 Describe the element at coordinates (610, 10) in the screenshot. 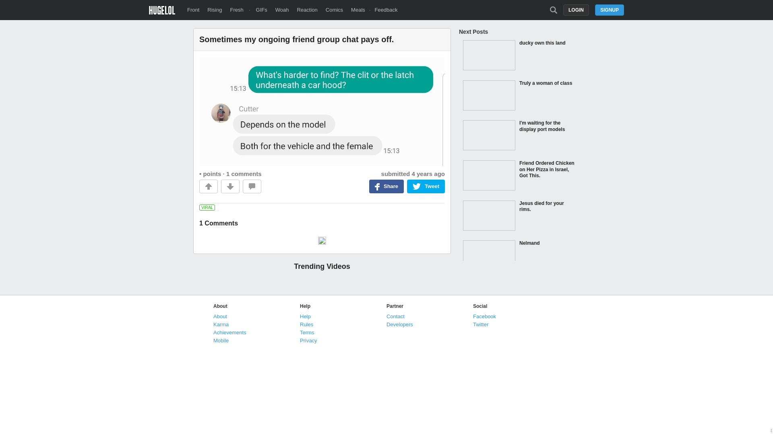

I see `SIGNUP` at that location.